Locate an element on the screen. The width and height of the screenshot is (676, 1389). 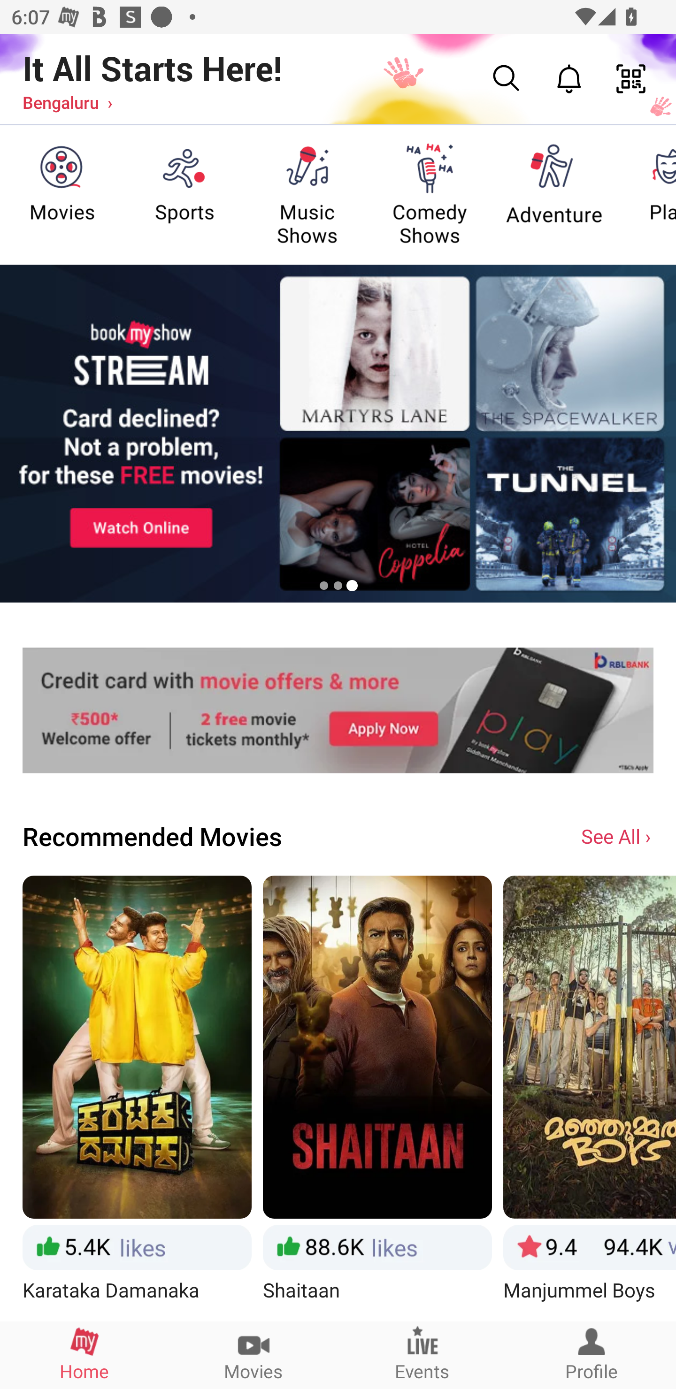
Bengaluru  › is located at coordinates (68, 102).